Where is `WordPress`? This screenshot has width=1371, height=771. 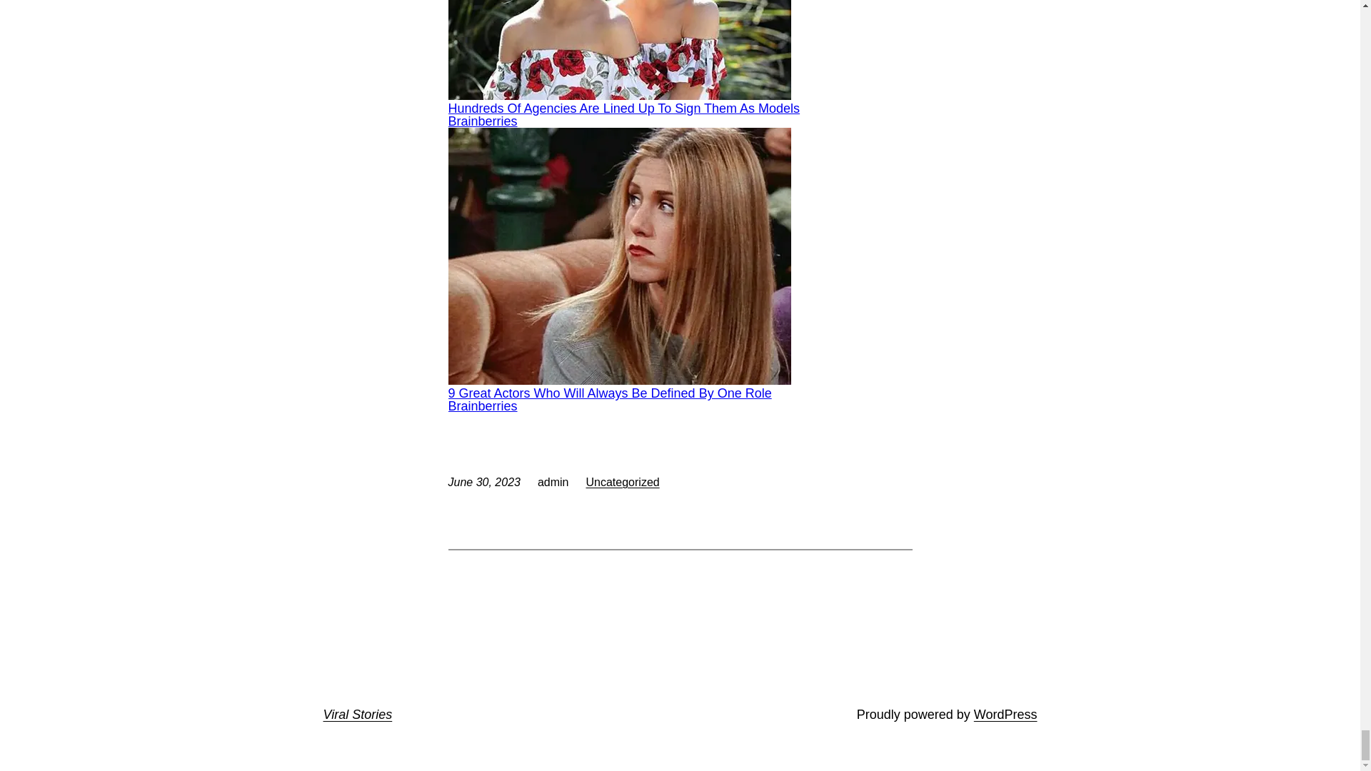 WordPress is located at coordinates (1005, 714).